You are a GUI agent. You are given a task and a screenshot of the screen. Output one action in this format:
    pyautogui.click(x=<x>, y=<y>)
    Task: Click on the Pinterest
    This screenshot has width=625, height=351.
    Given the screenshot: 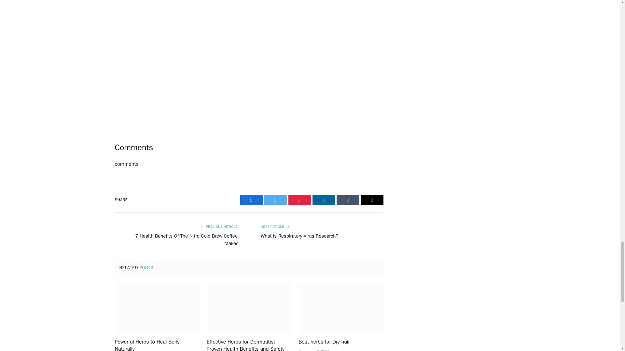 What is the action you would take?
    pyautogui.click(x=299, y=200)
    